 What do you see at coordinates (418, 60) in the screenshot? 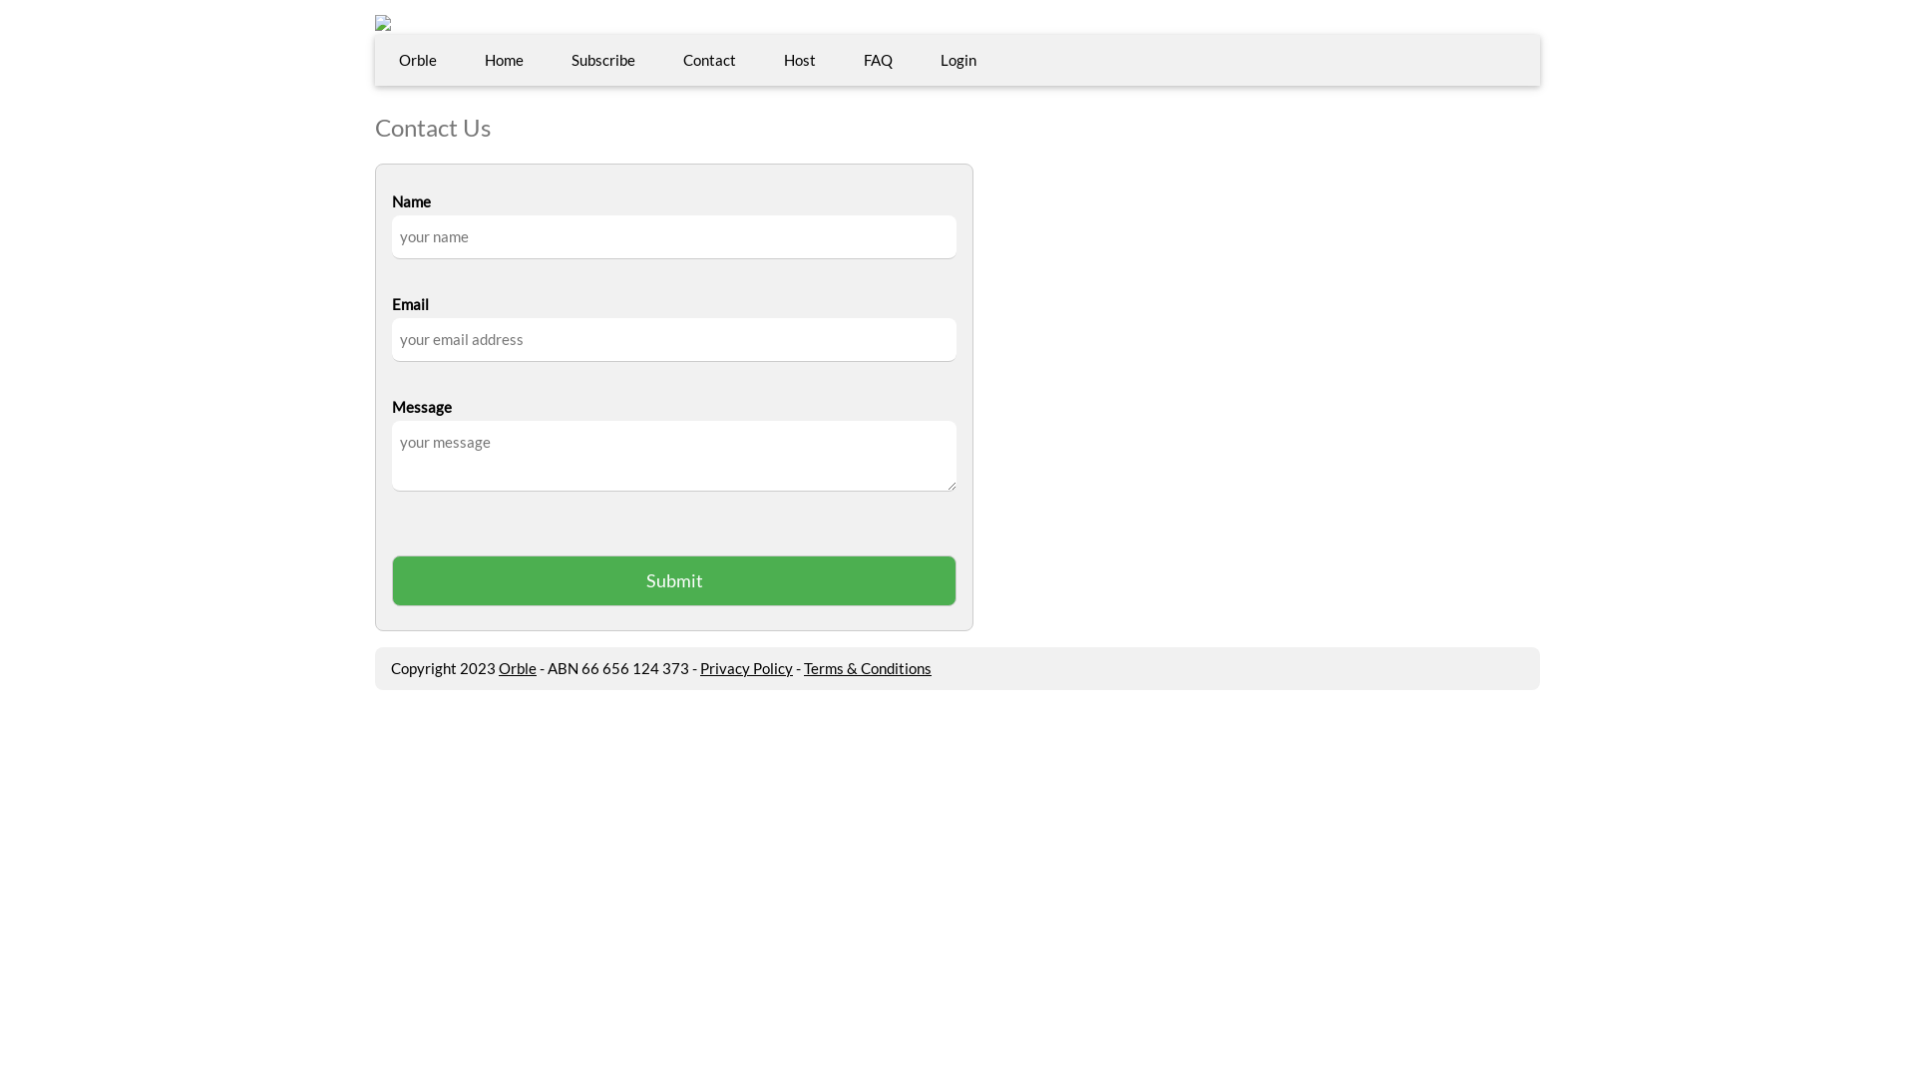
I see `Orble` at bounding box center [418, 60].